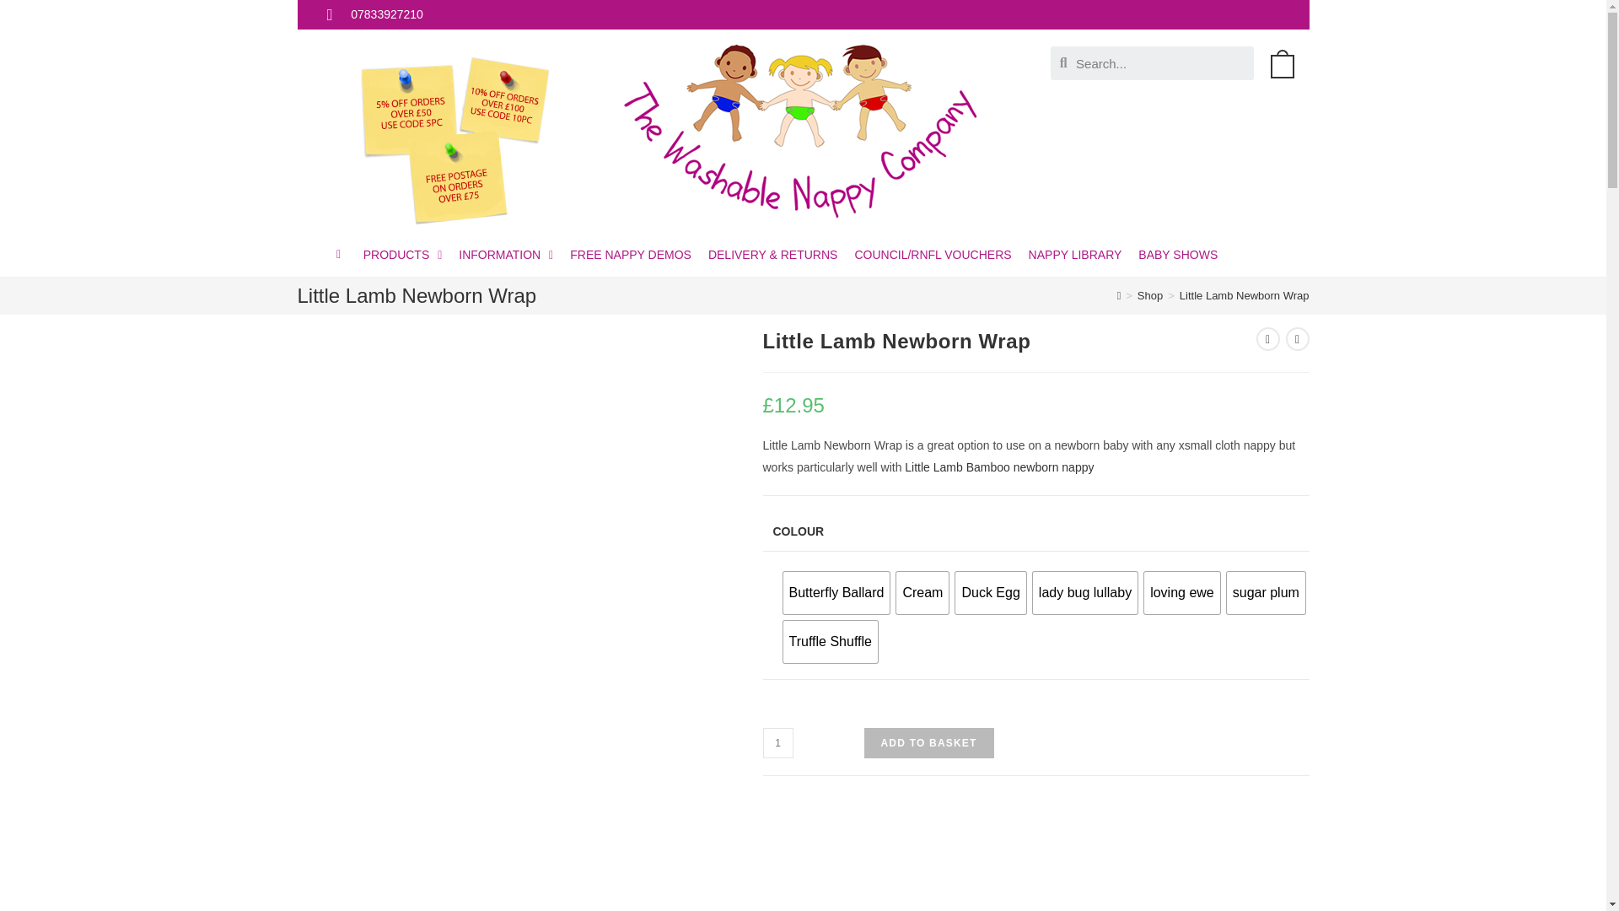 Image resolution: width=1619 pixels, height=911 pixels. What do you see at coordinates (922, 592) in the screenshot?
I see `Cream` at bounding box center [922, 592].